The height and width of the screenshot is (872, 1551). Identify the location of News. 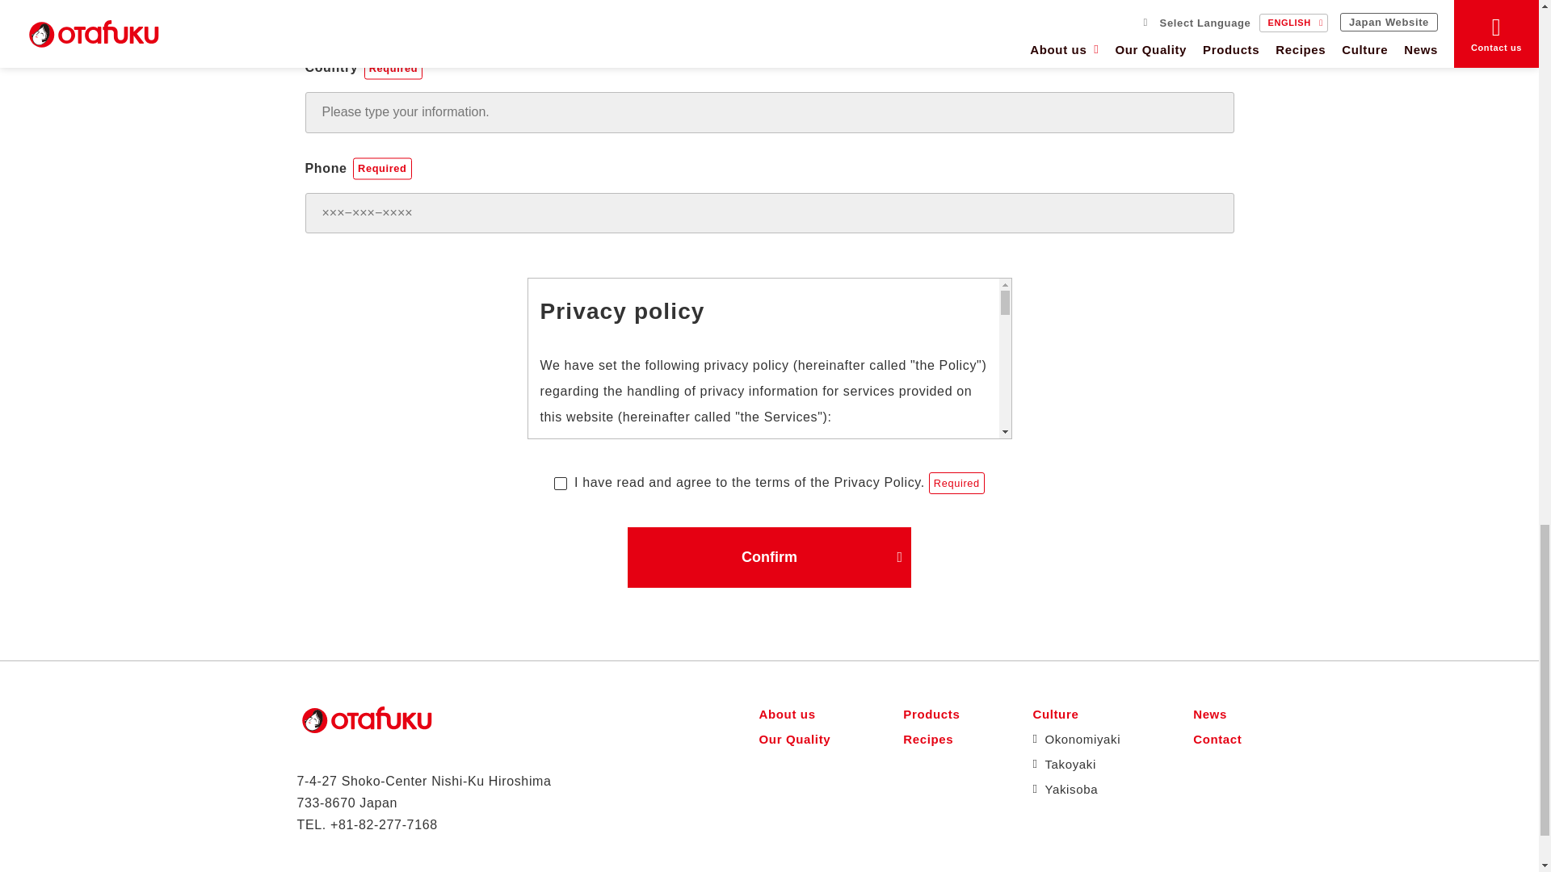
(1217, 714).